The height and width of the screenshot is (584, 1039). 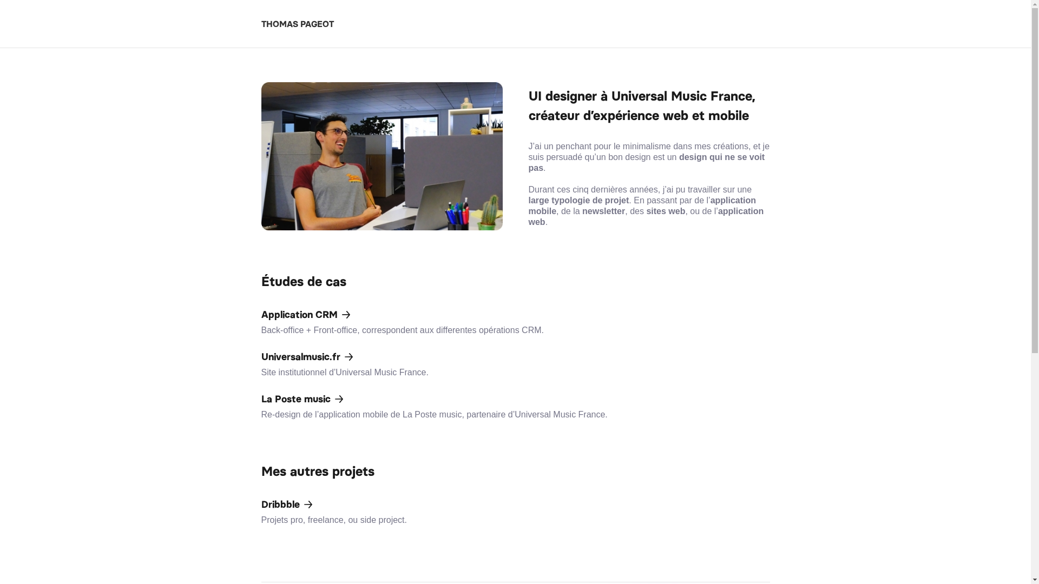 I want to click on application mobile, so click(x=642, y=205).